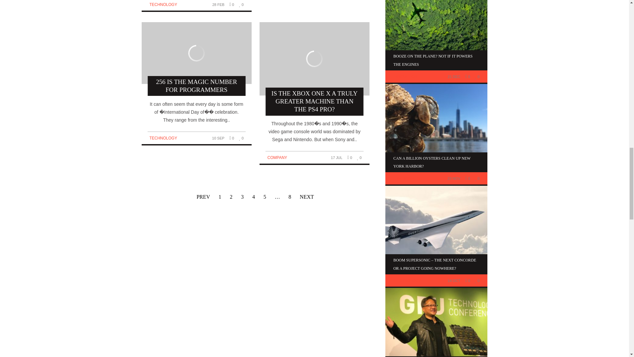  What do you see at coordinates (163, 4) in the screenshot?
I see `View all posts in Technology` at bounding box center [163, 4].